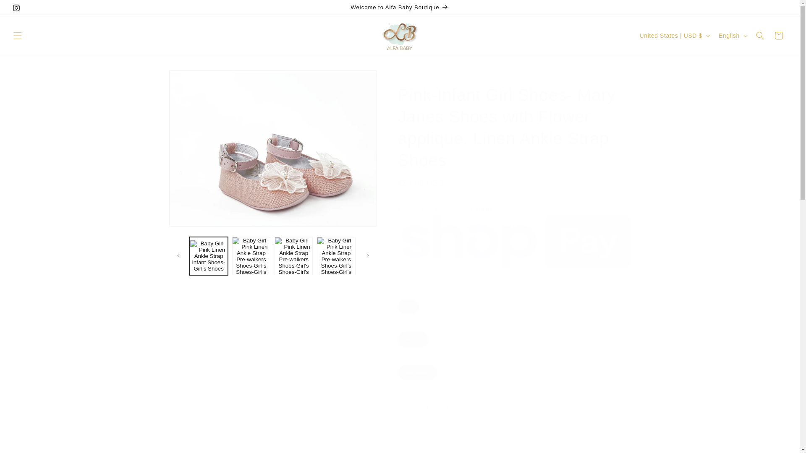  Describe the element at coordinates (25, 10) in the screenshot. I see `Skip to content` at that location.